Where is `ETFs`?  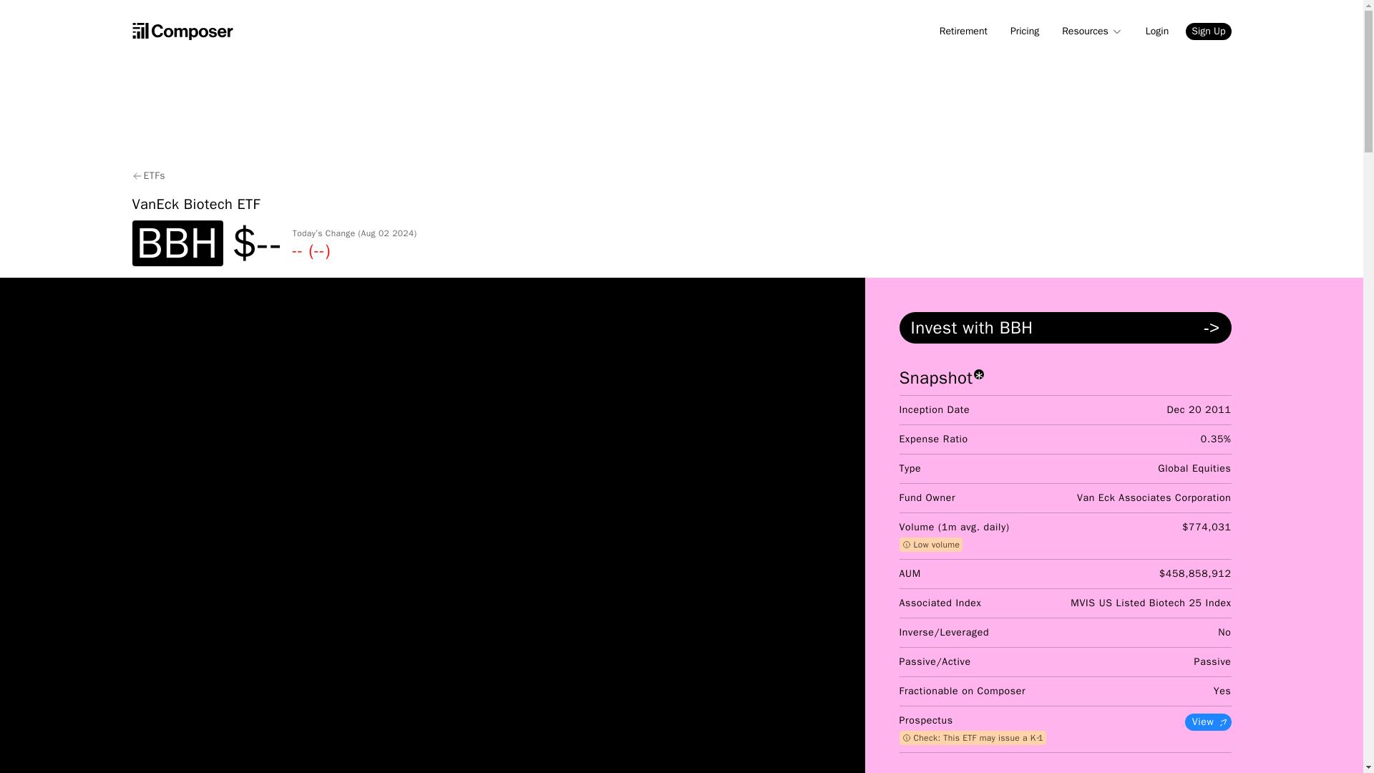 ETFs is located at coordinates (153, 176).